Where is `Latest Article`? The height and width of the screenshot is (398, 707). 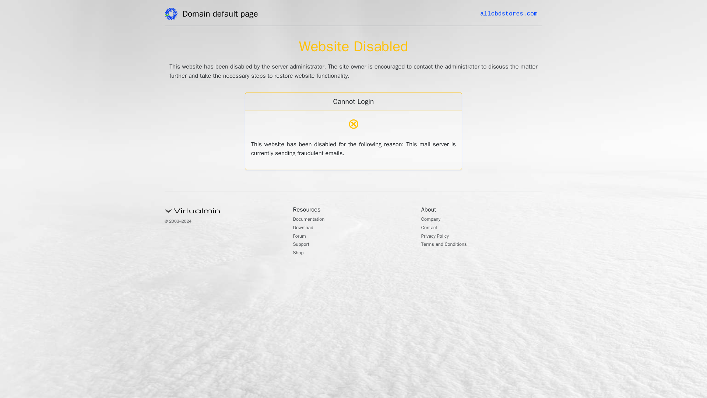 Latest Article is located at coordinates (484, 84).